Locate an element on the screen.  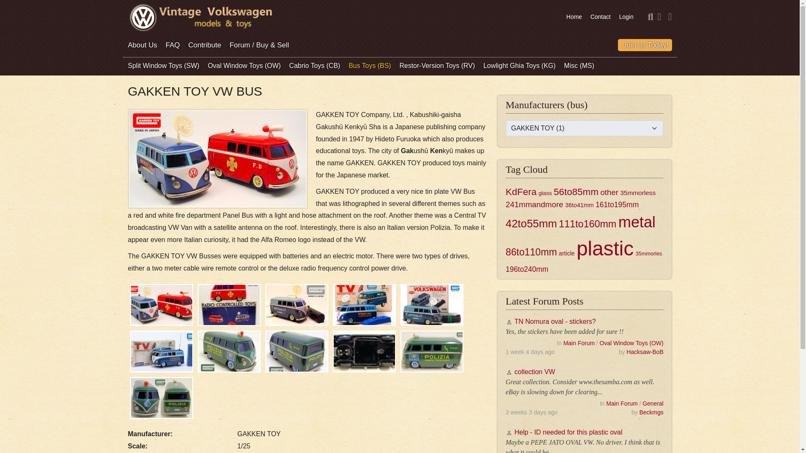
FAQ is located at coordinates (172, 45).